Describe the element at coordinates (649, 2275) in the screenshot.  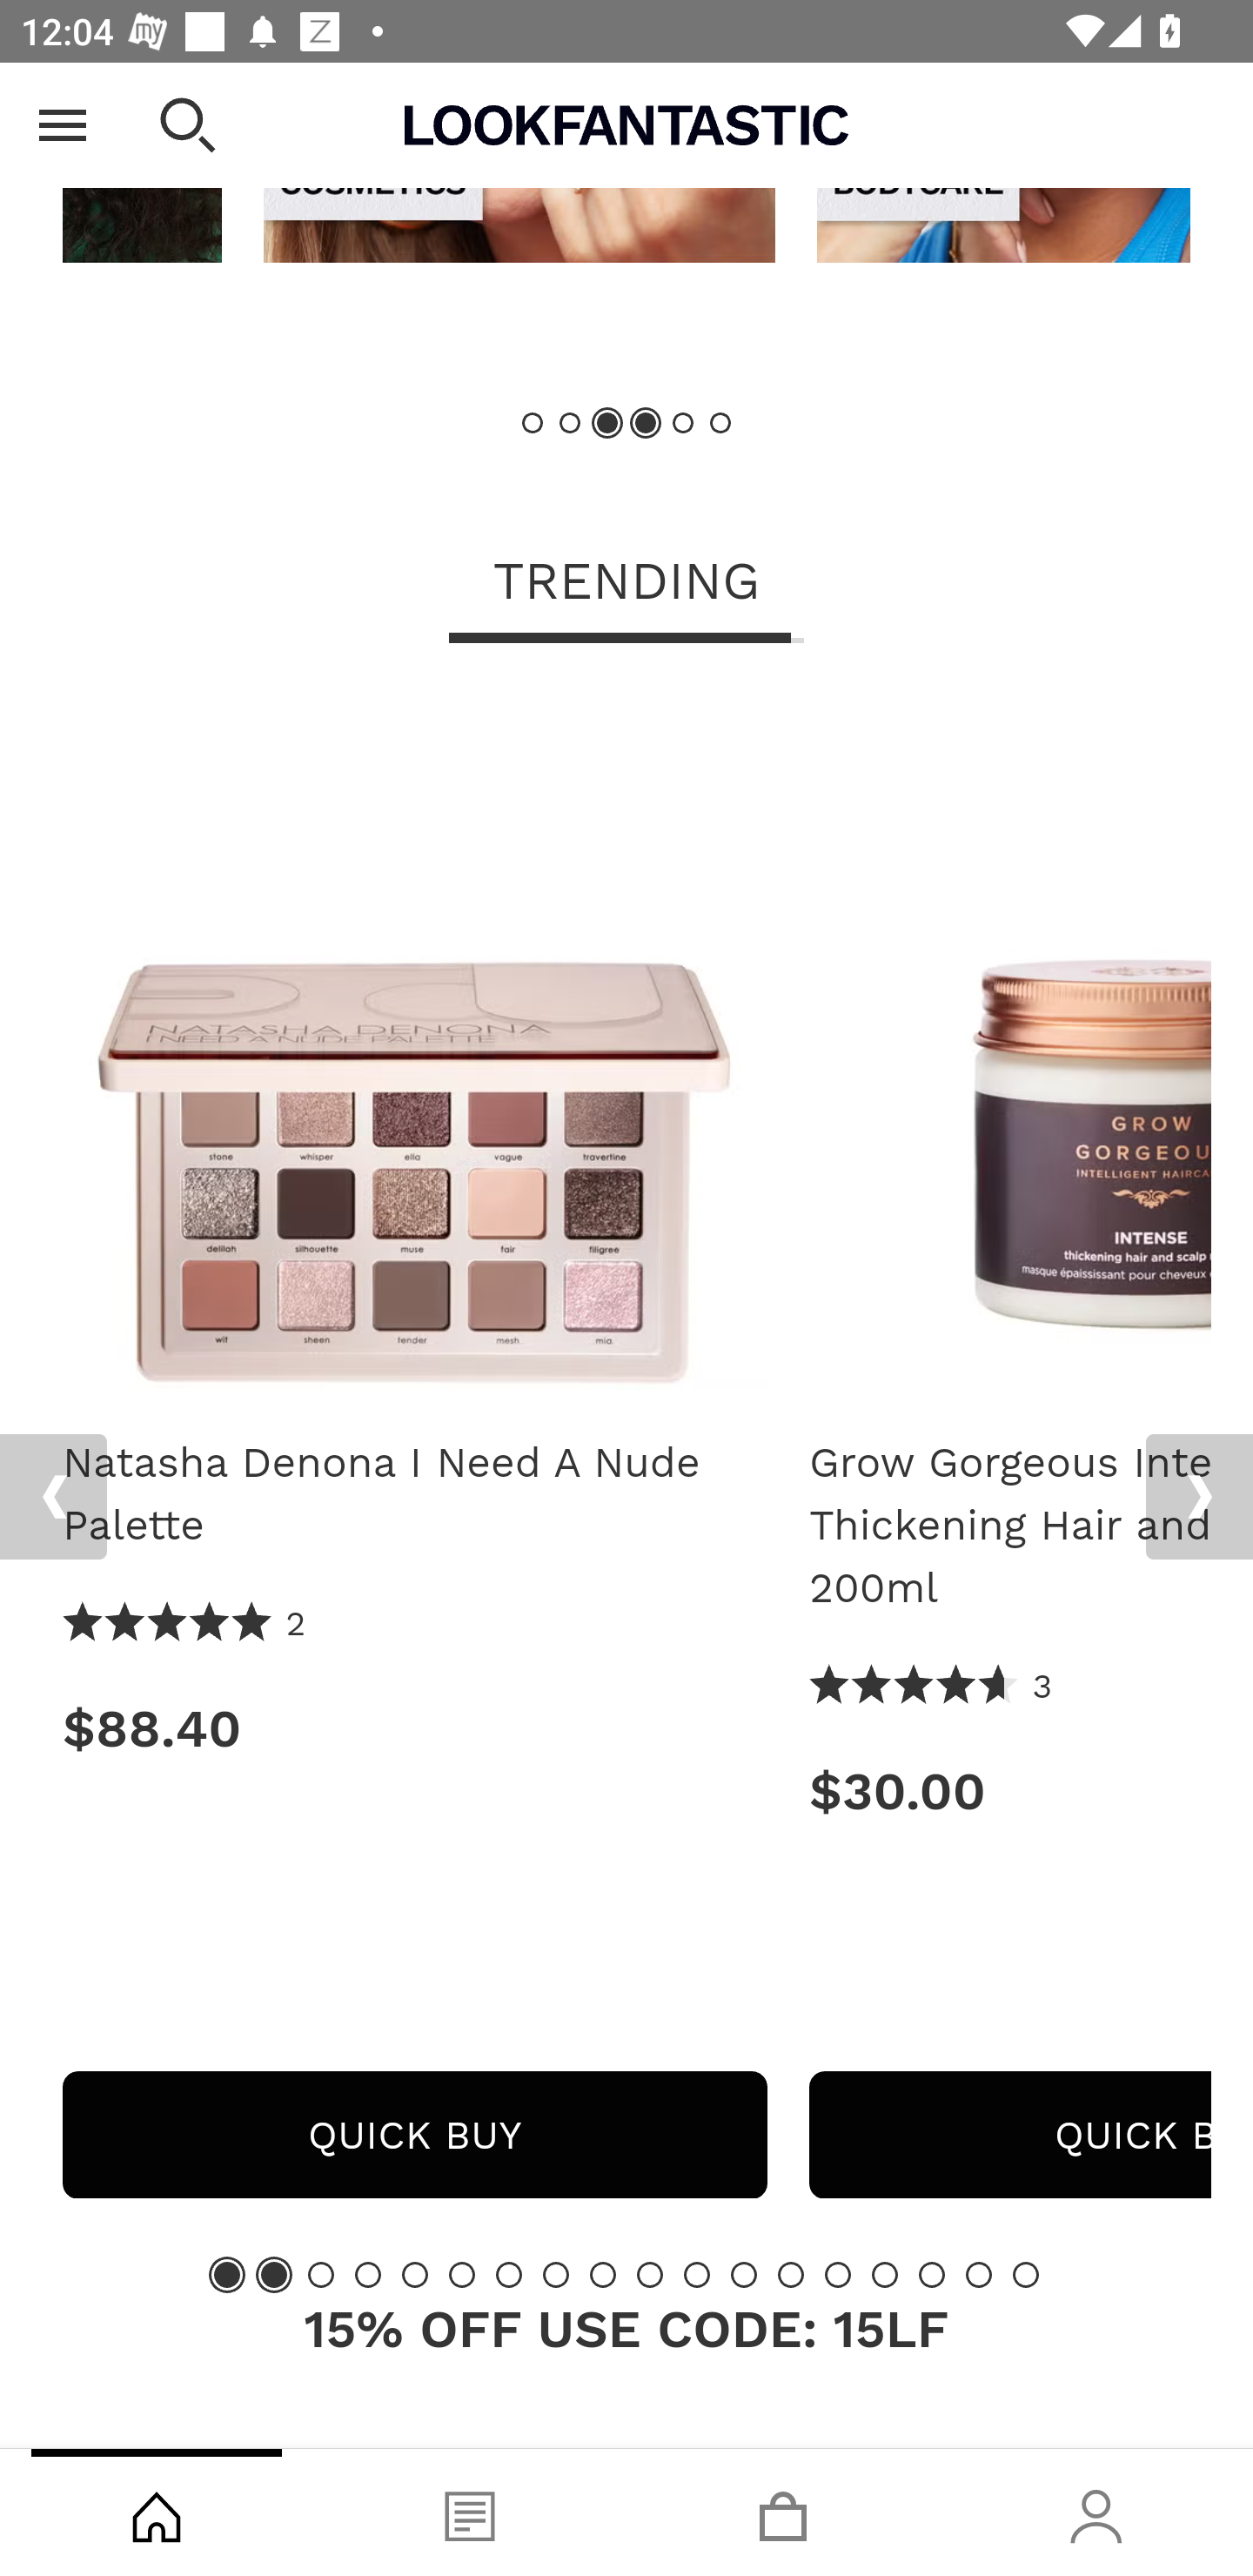
I see `Slide 10` at that location.